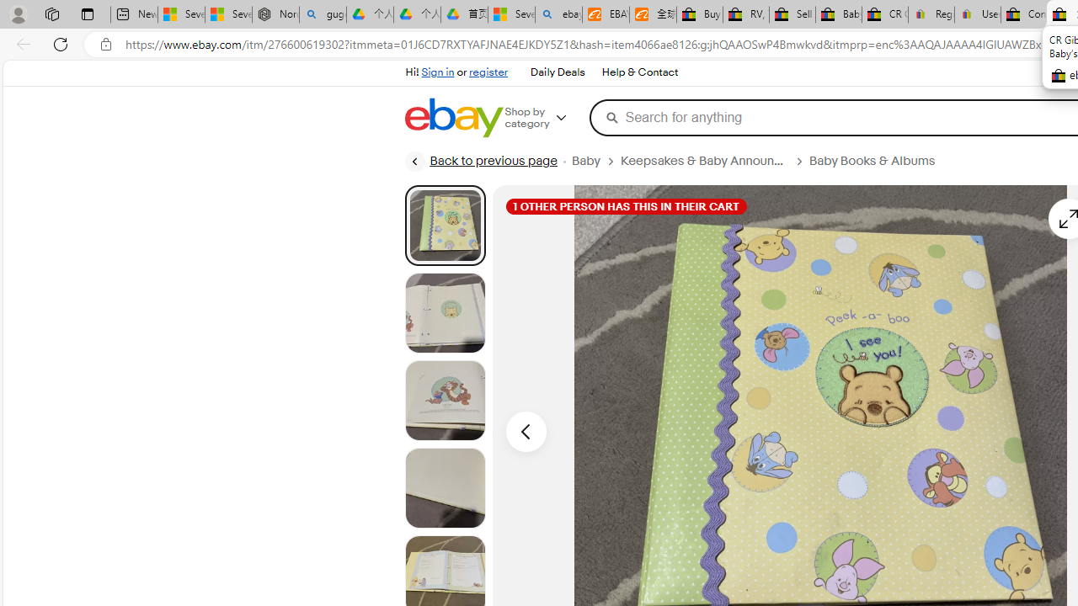 Image resolution: width=1078 pixels, height=606 pixels. What do you see at coordinates (638, 72) in the screenshot?
I see `Help & Contact` at bounding box center [638, 72].